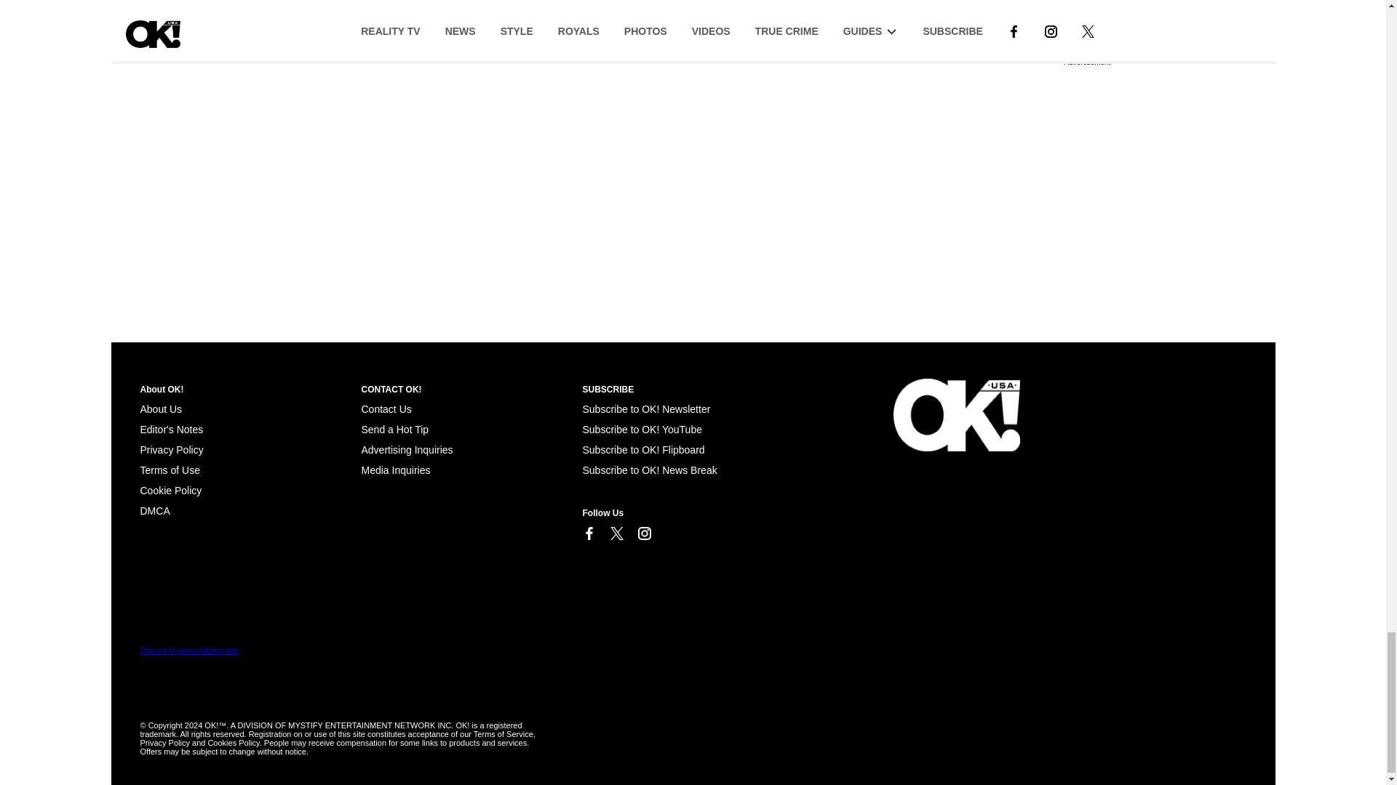 The image size is (1397, 785). Describe the element at coordinates (154, 510) in the screenshot. I see `Cookie Policy` at that location.